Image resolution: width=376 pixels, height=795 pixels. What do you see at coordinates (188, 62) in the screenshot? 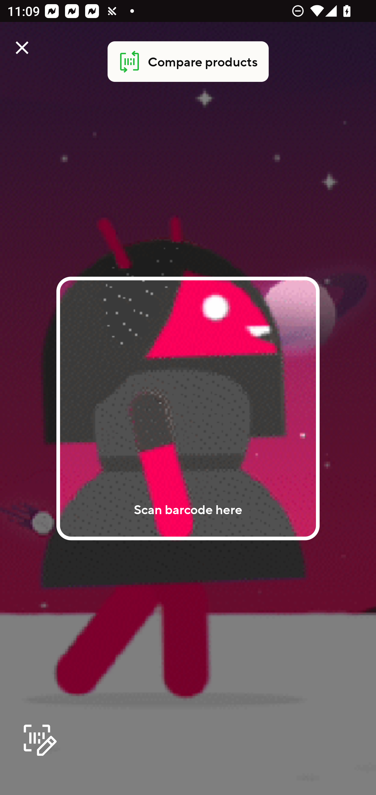
I see `Compare products` at bounding box center [188, 62].